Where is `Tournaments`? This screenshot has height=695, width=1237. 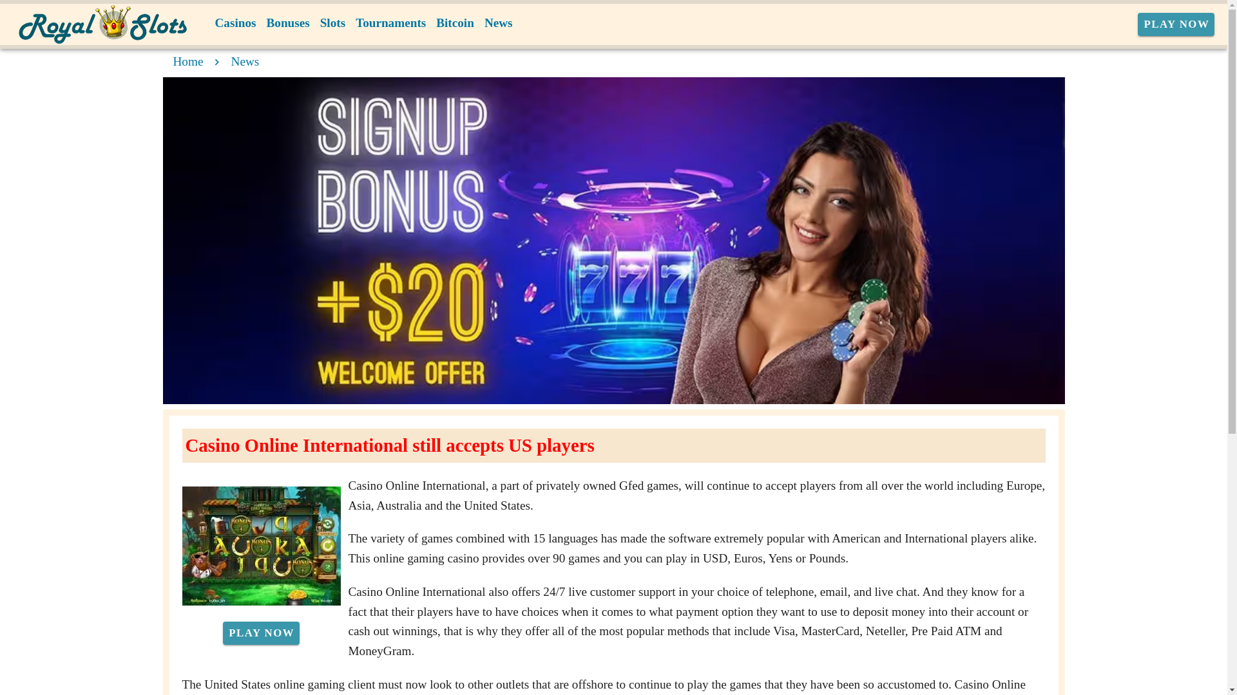 Tournaments is located at coordinates (390, 23).